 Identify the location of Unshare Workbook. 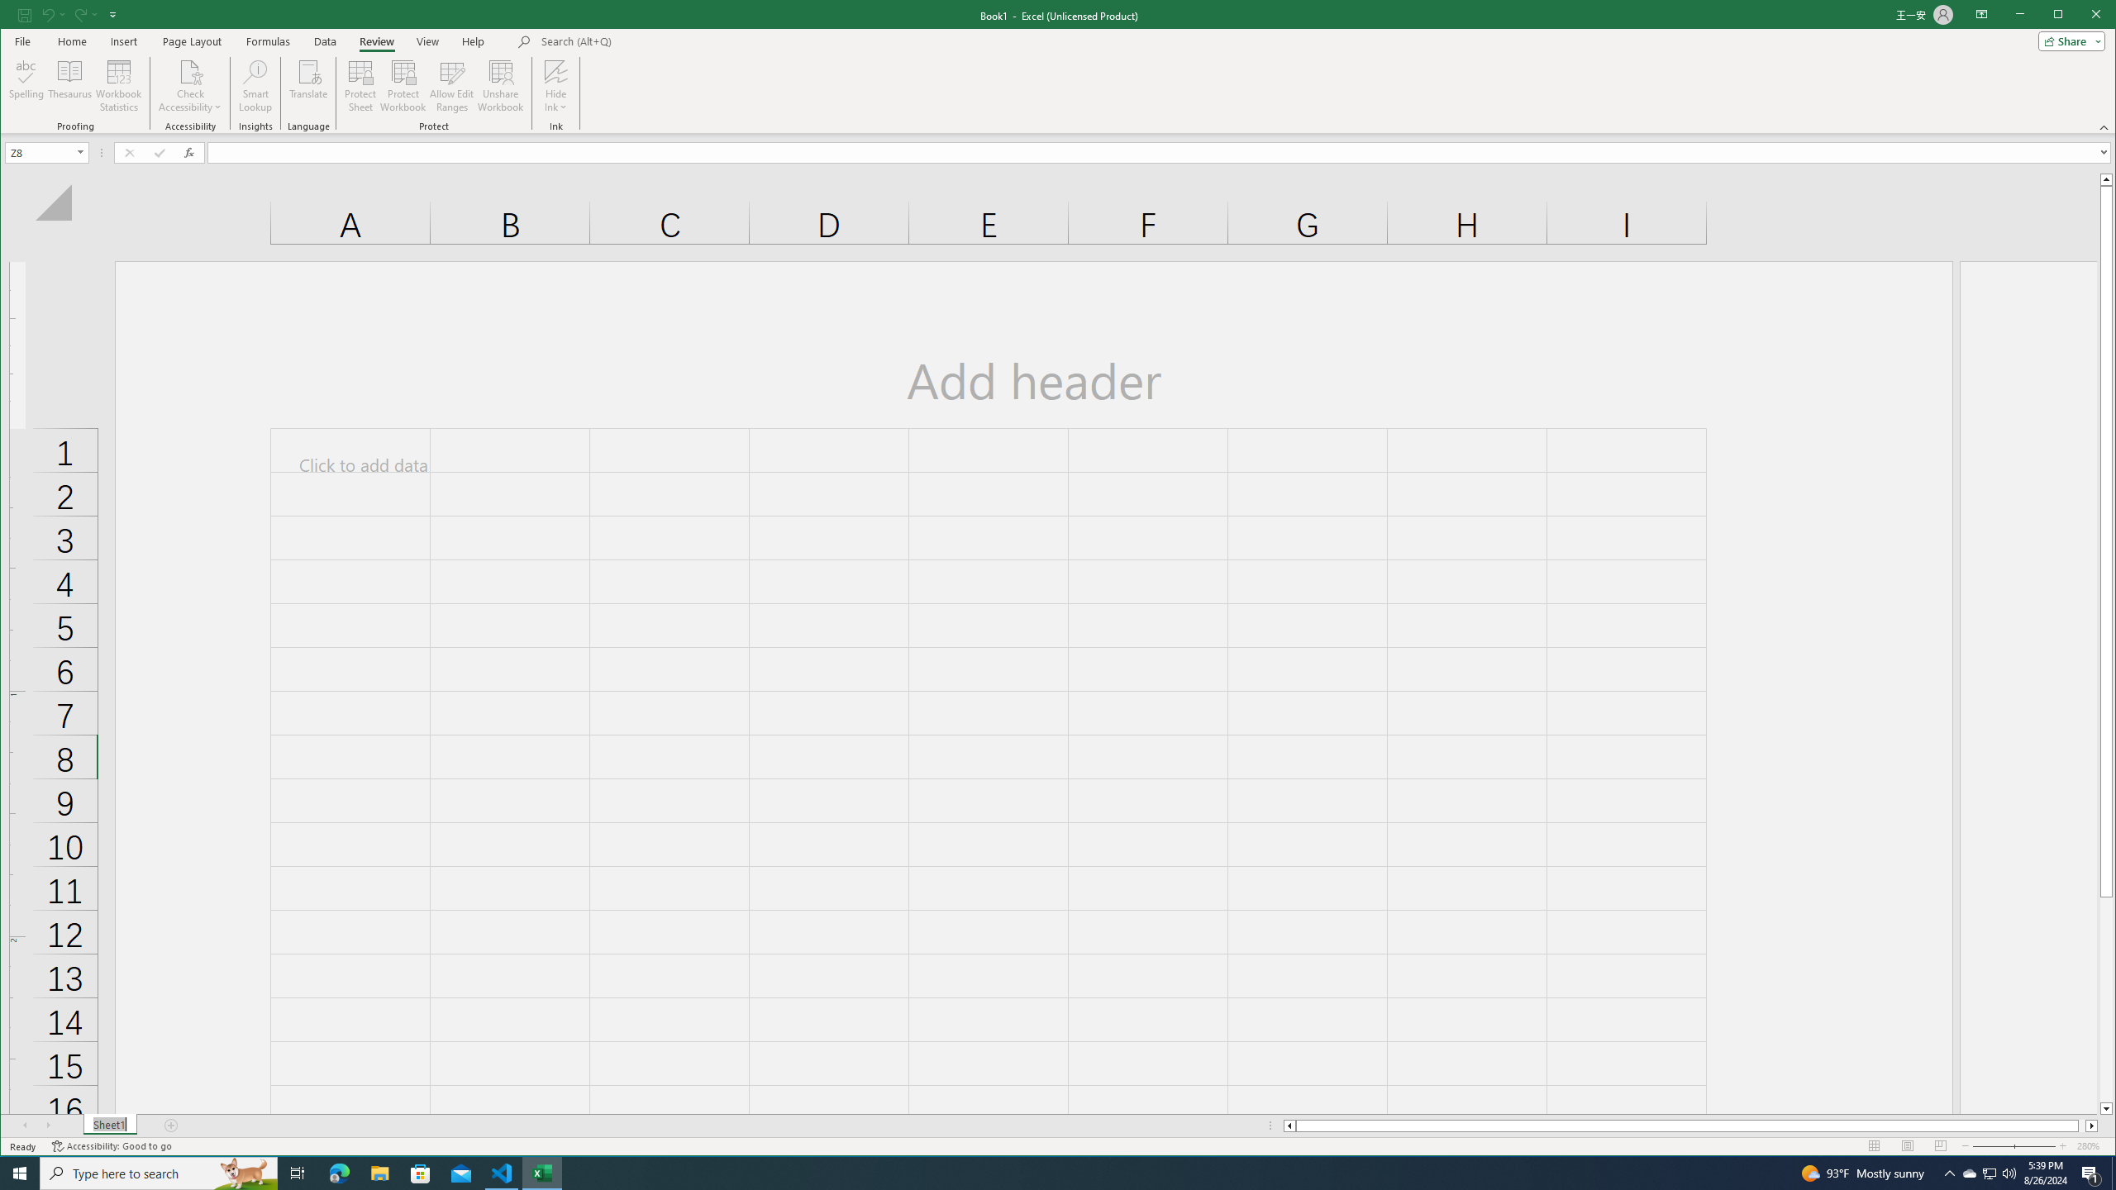
(500, 86).